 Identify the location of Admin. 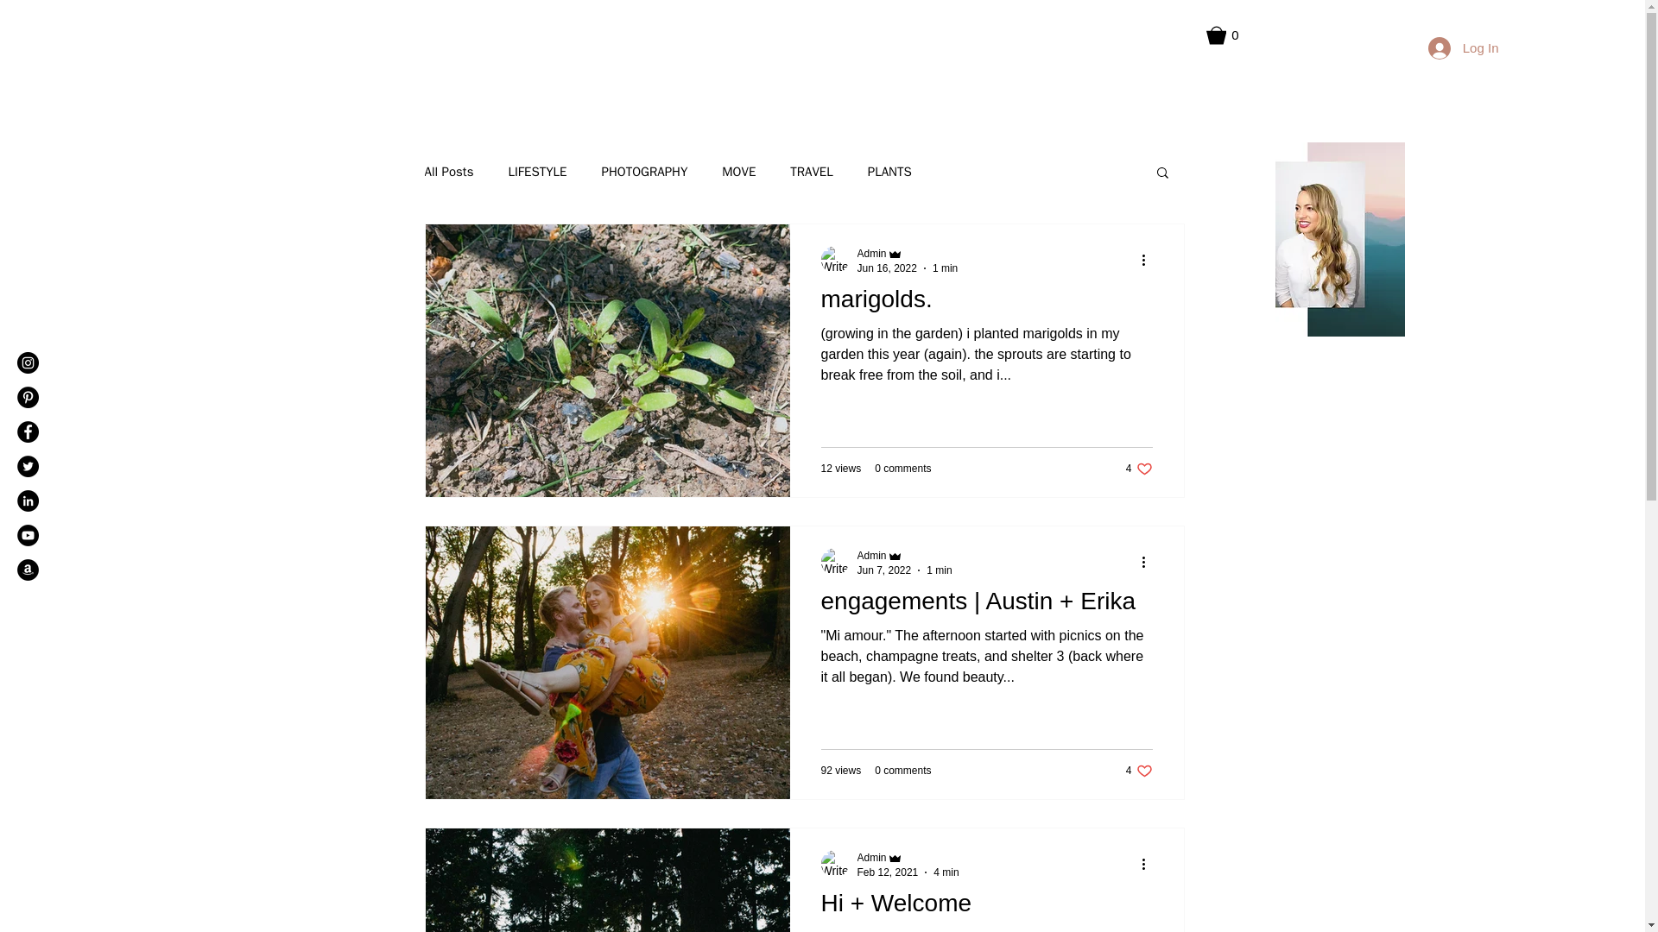
(945, 872).